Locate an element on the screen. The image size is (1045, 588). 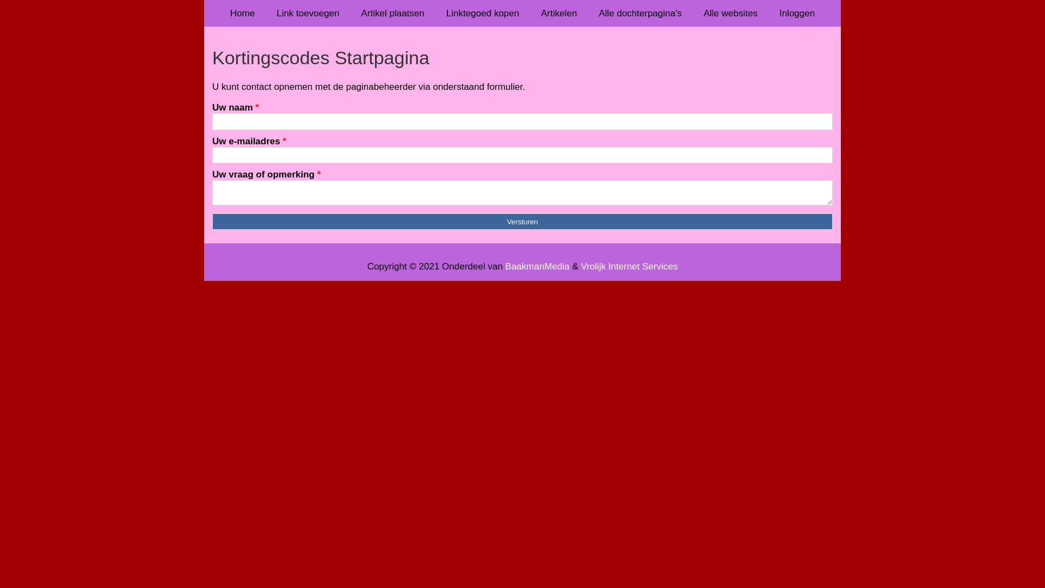
Alle dochterpagina's is located at coordinates (640, 13).